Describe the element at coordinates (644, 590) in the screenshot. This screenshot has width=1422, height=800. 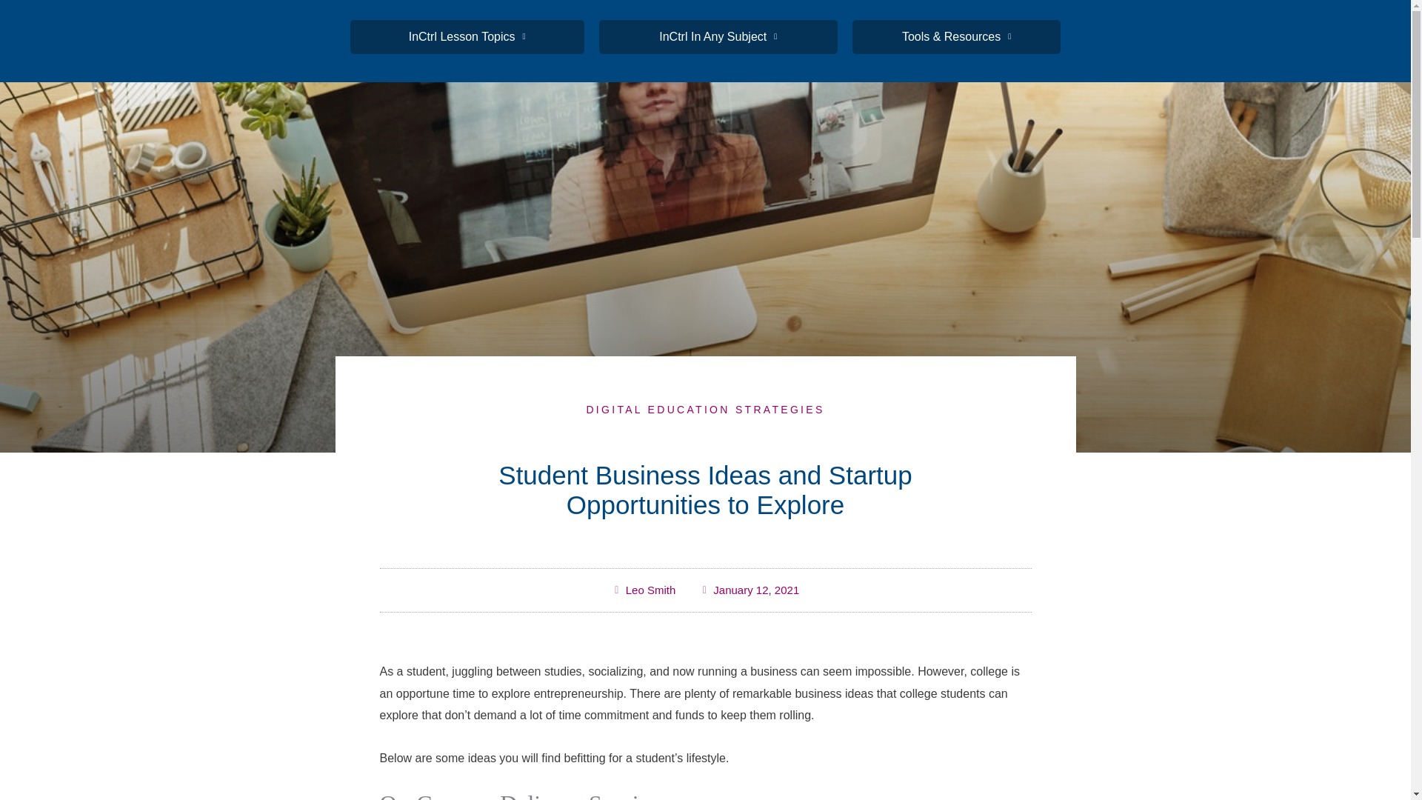
I see `Leo Smith` at that location.